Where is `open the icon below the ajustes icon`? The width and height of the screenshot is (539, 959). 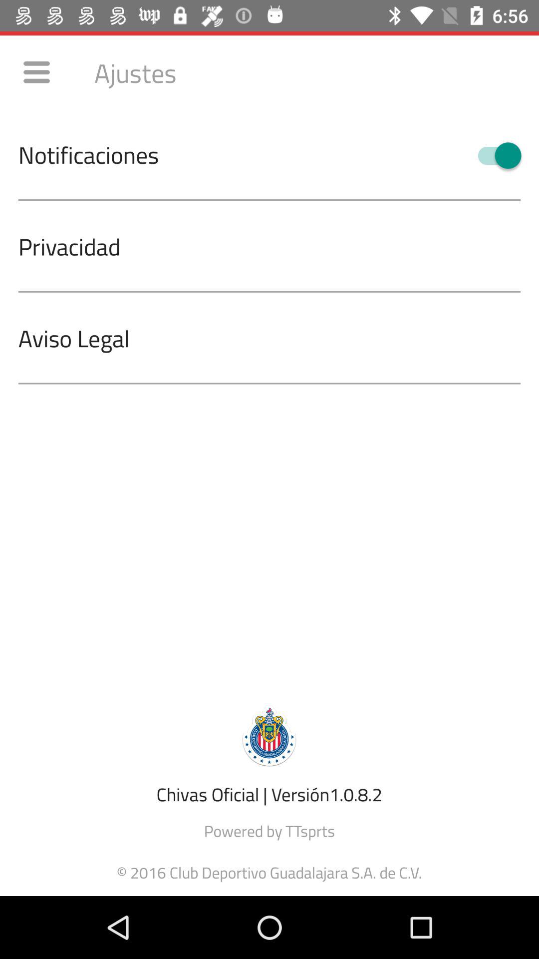
open the icon below the ajustes icon is located at coordinates (495, 155).